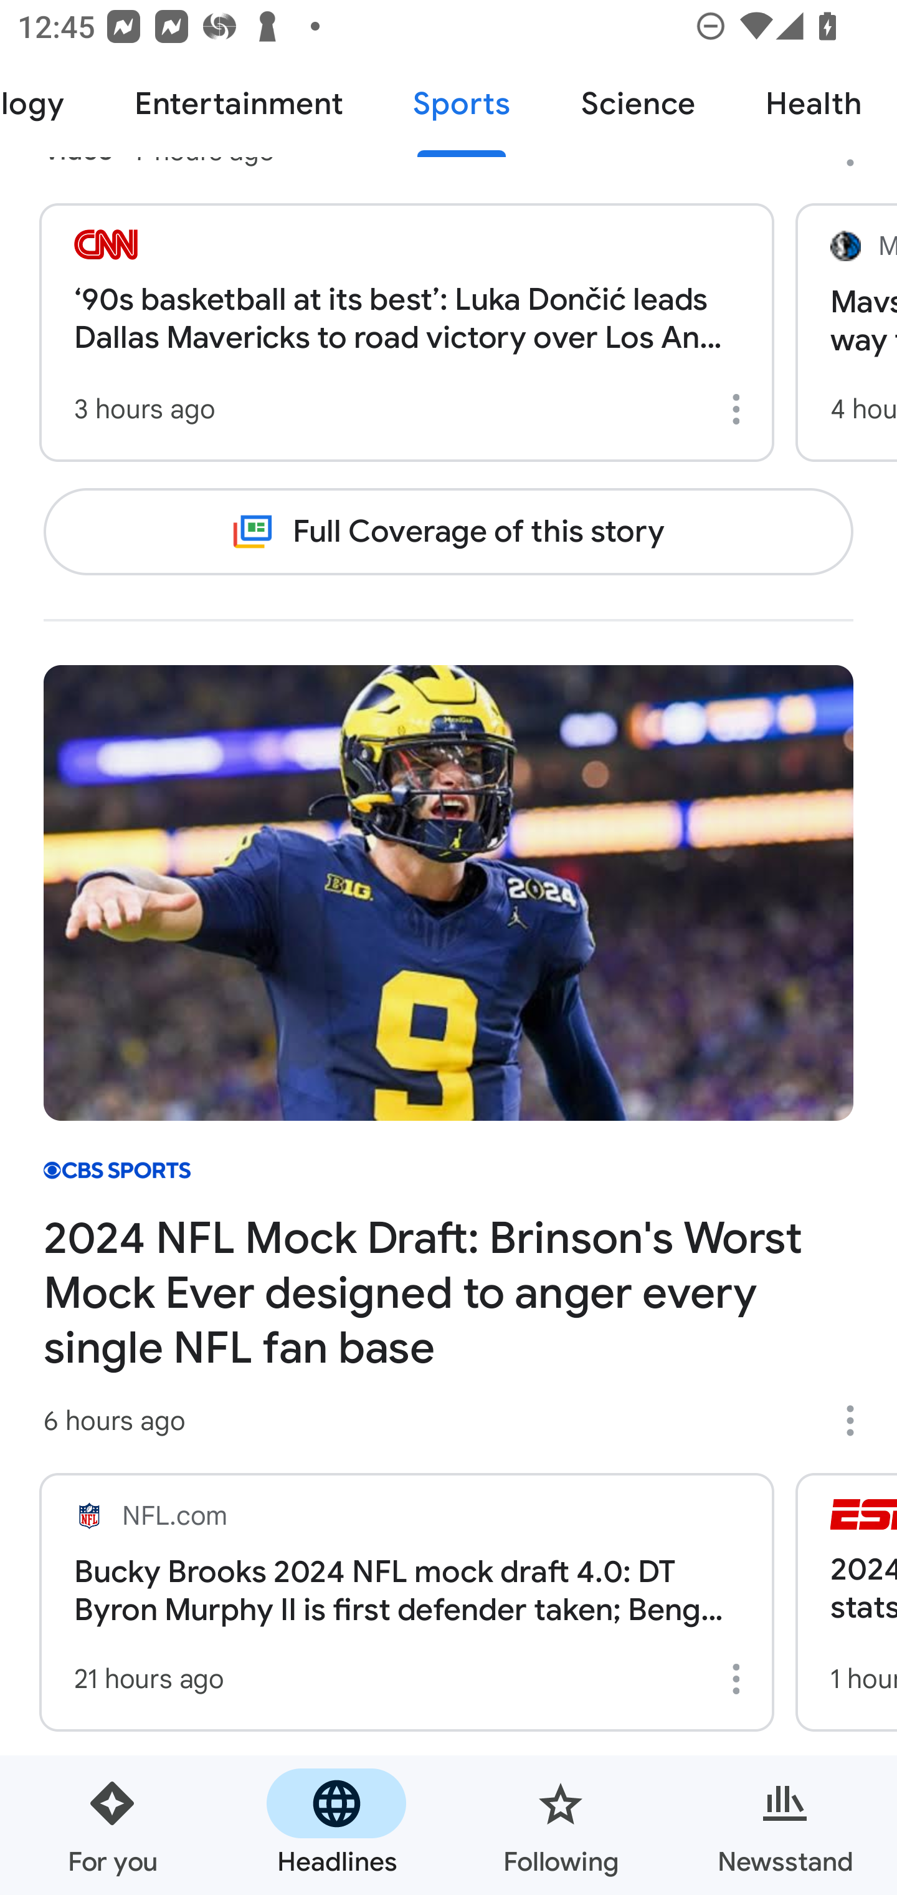 The image size is (897, 1895). What do you see at coordinates (814, 105) in the screenshot?
I see `Health` at bounding box center [814, 105].